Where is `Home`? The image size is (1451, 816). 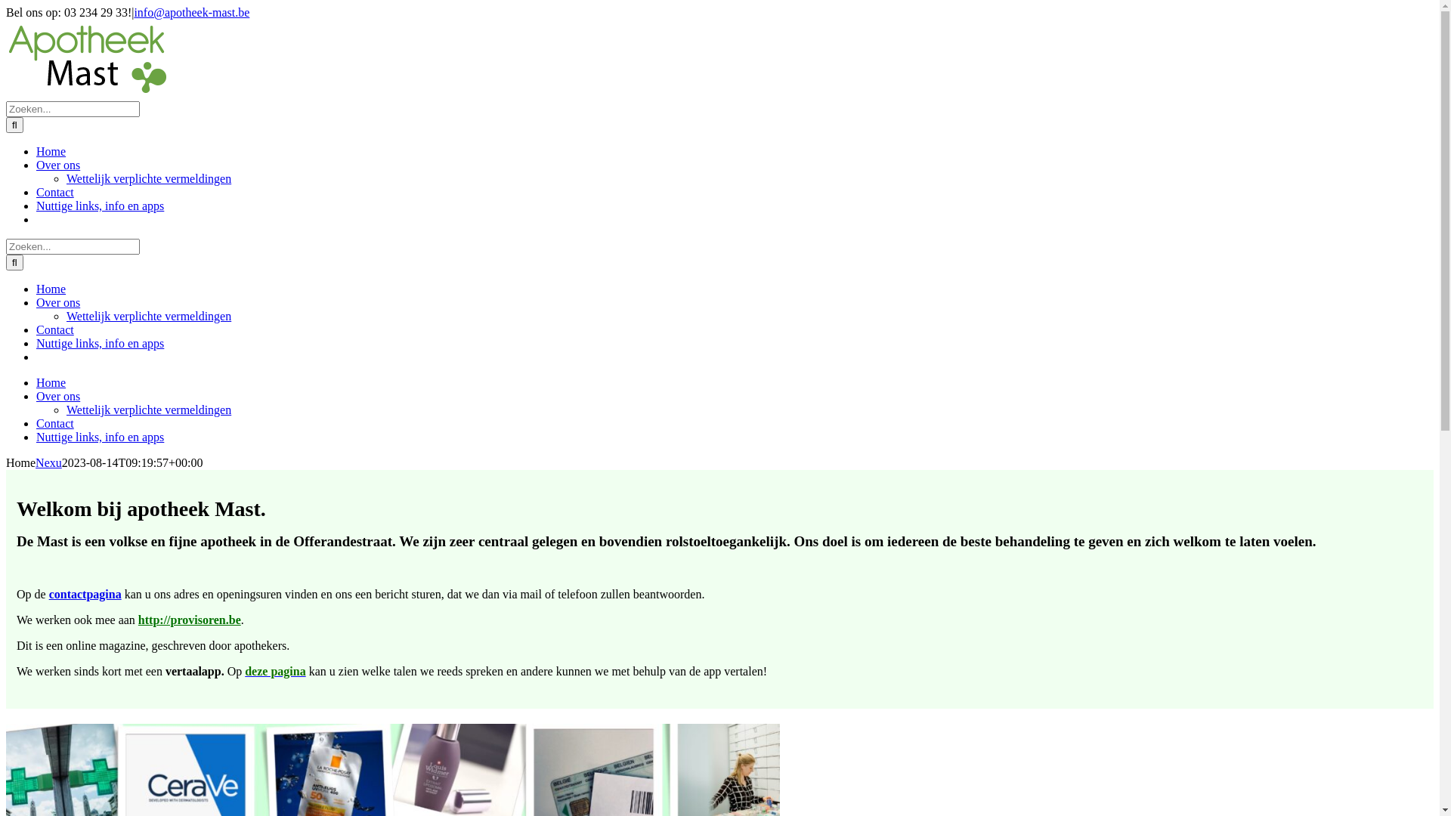
Home is located at coordinates (51, 289).